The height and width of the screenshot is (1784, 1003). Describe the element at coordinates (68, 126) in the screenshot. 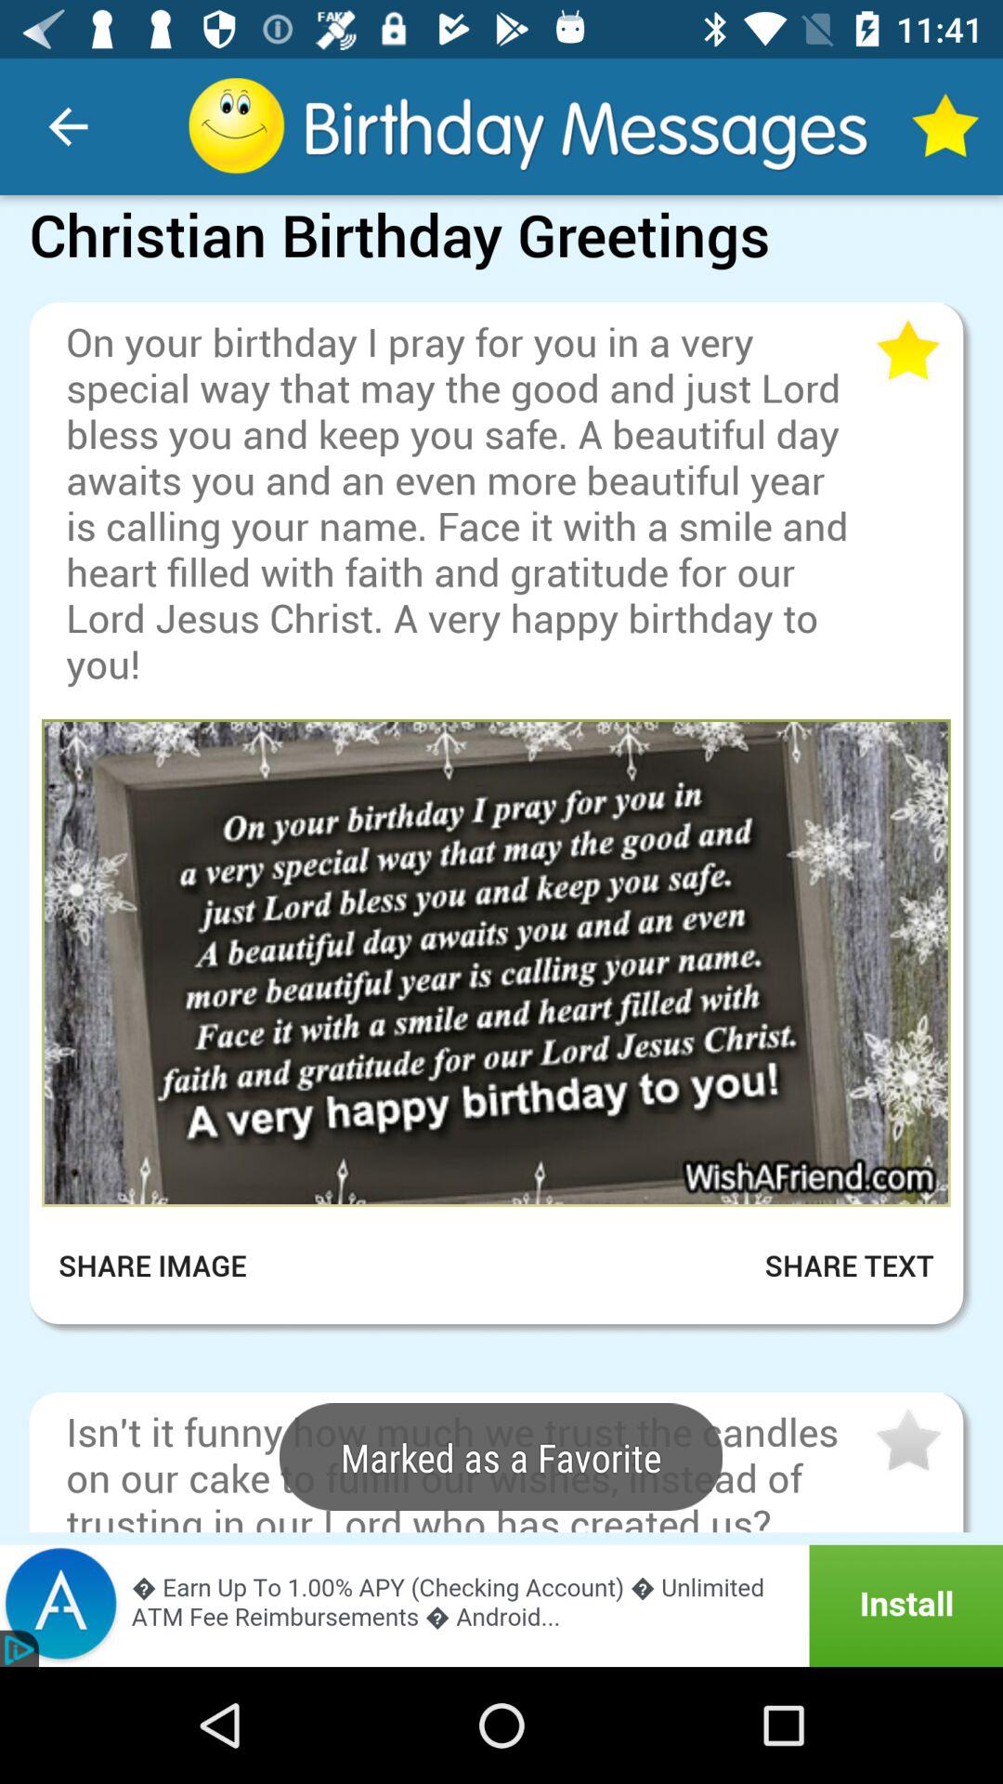

I see `click the icon above christian birthday greetings` at that location.